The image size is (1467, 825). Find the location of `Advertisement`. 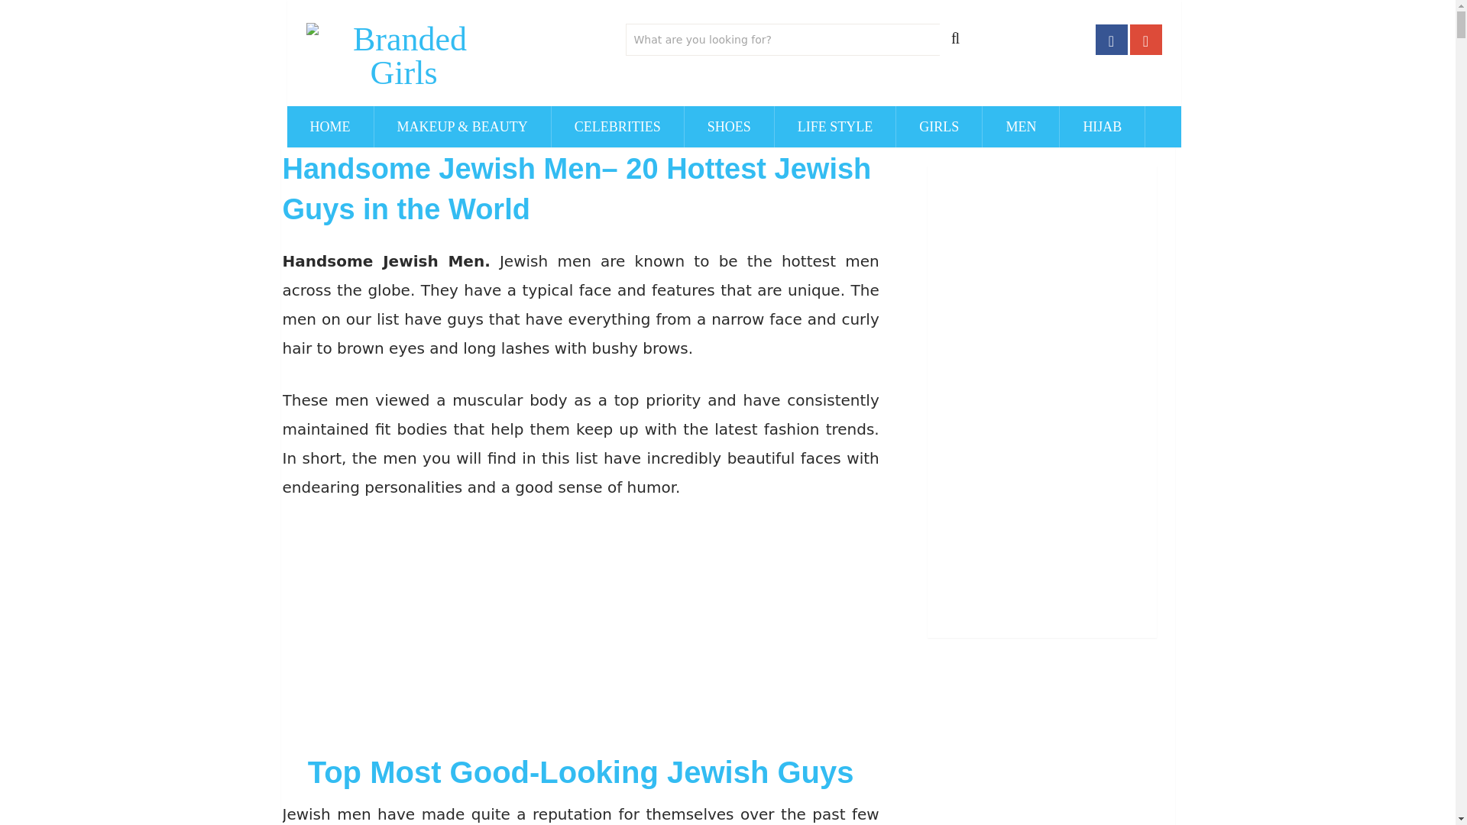

Advertisement is located at coordinates (581, 631).